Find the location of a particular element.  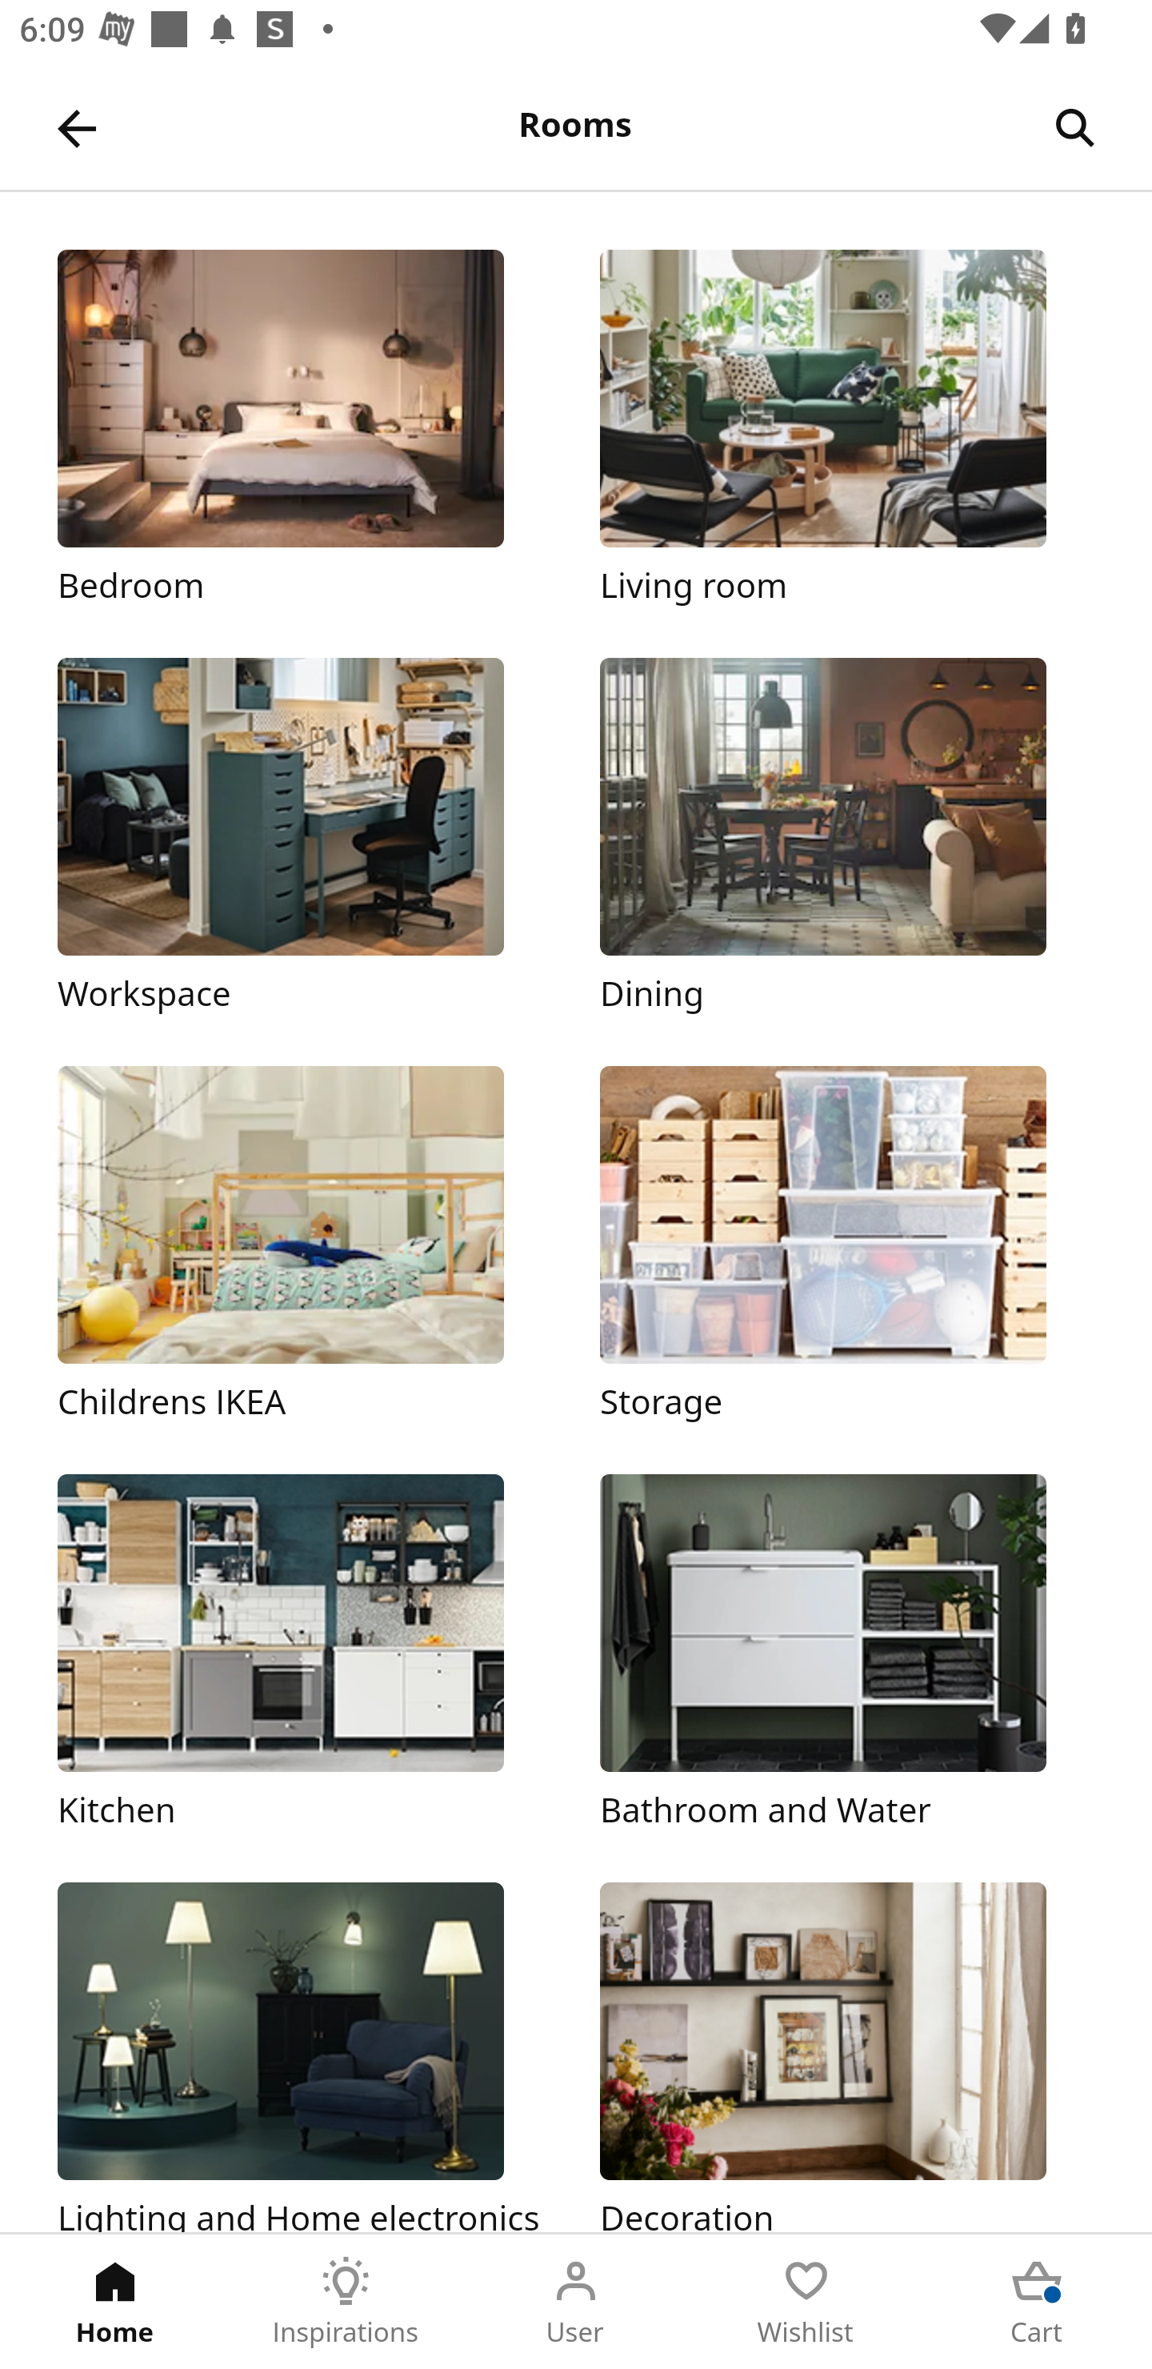

User
Tab 3 of 5 is located at coordinates (576, 2302).